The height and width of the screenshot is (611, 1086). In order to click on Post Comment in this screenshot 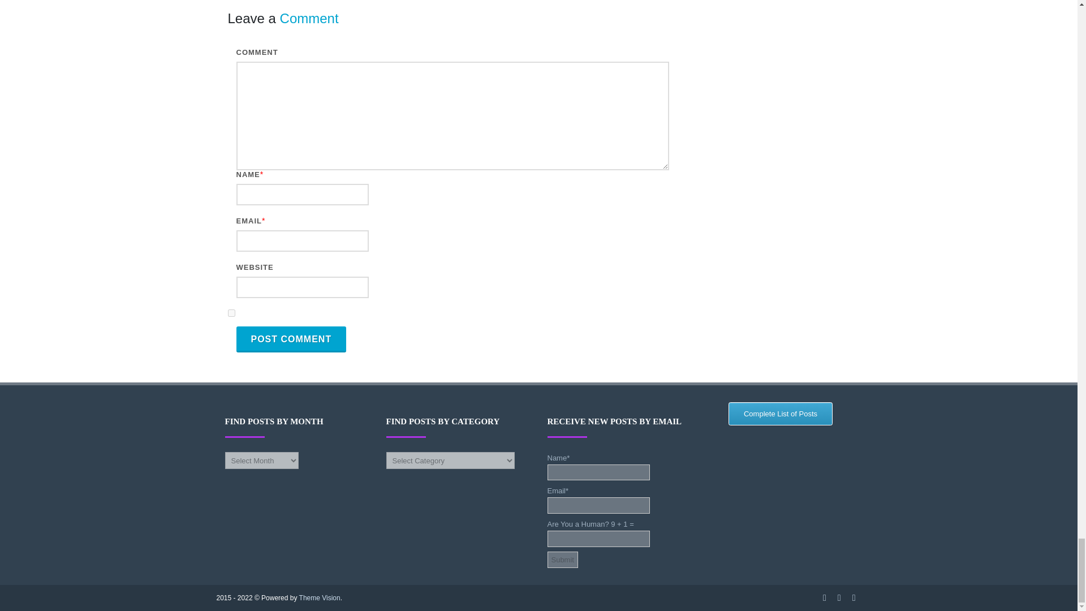, I will do `click(291, 339)`.